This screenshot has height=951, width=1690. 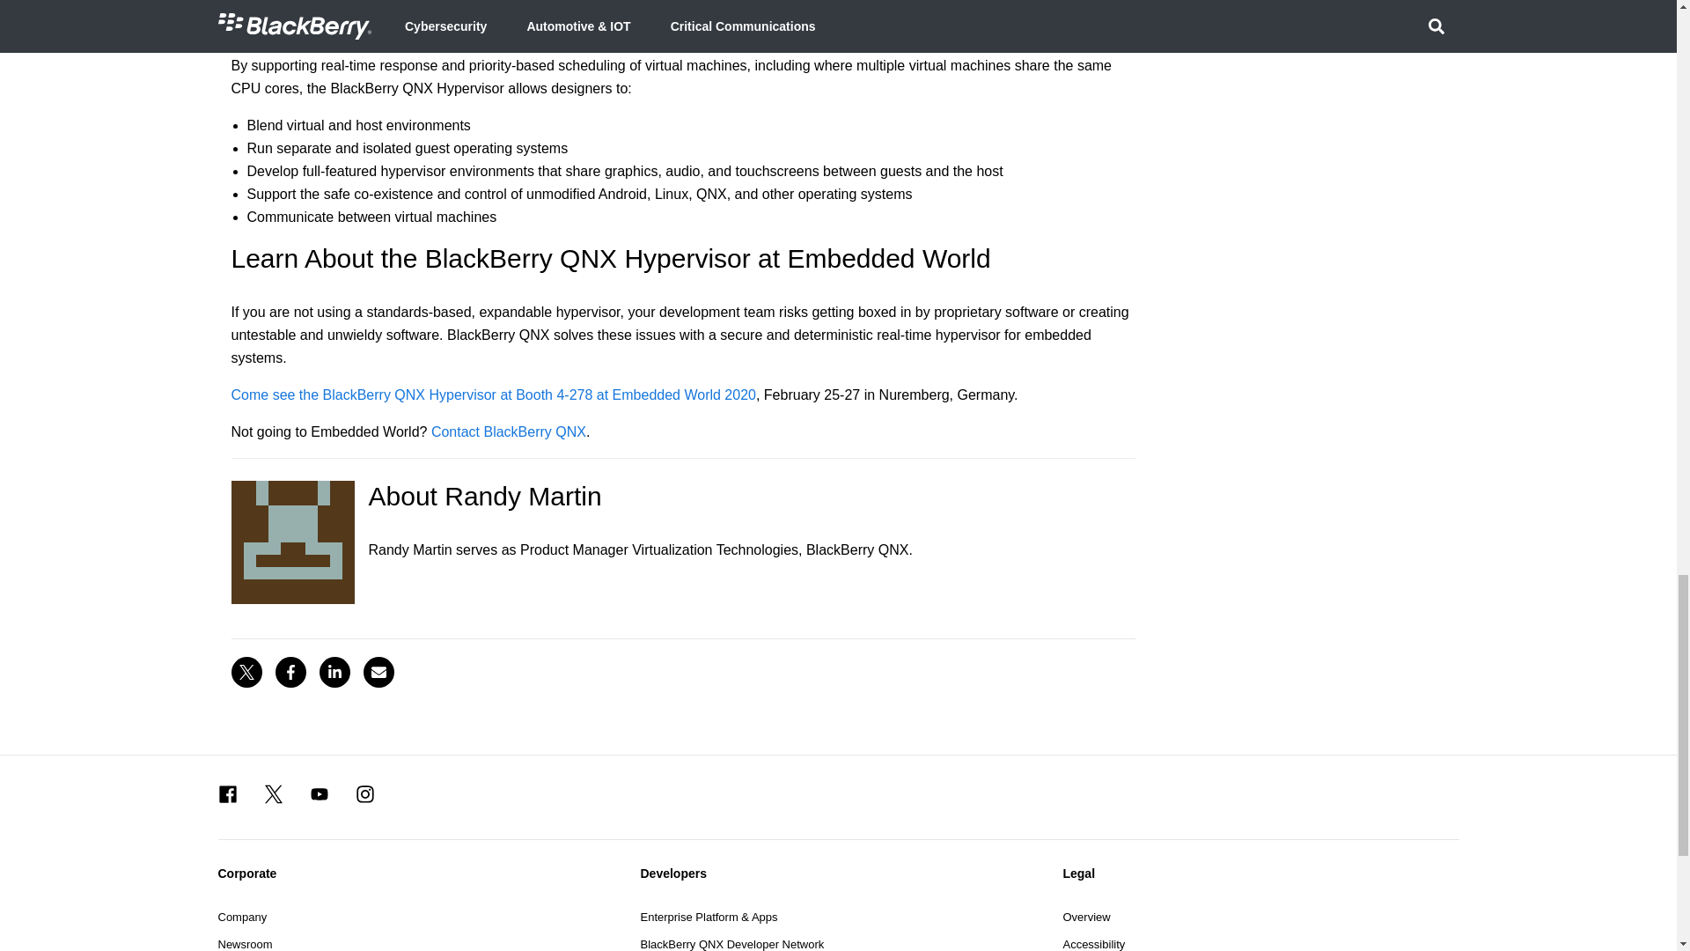 I want to click on Contact BlackBerry QNX, so click(x=509, y=431).